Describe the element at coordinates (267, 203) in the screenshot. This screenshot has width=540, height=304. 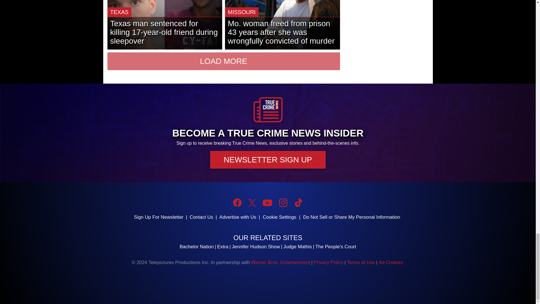
I see `YouTube` at that location.